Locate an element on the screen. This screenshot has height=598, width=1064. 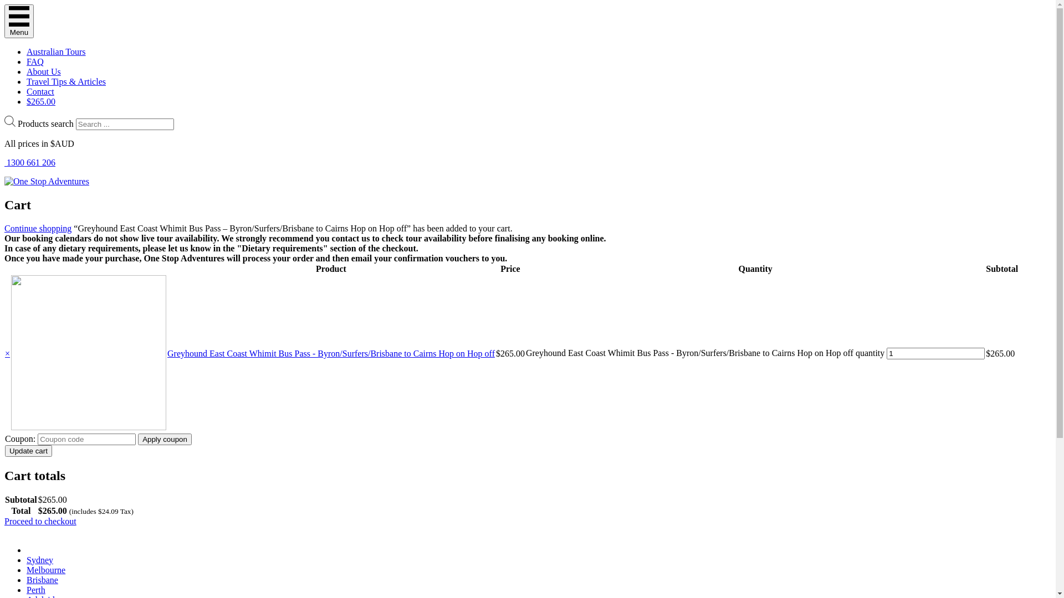
Proceed to checkout is located at coordinates (40, 522).